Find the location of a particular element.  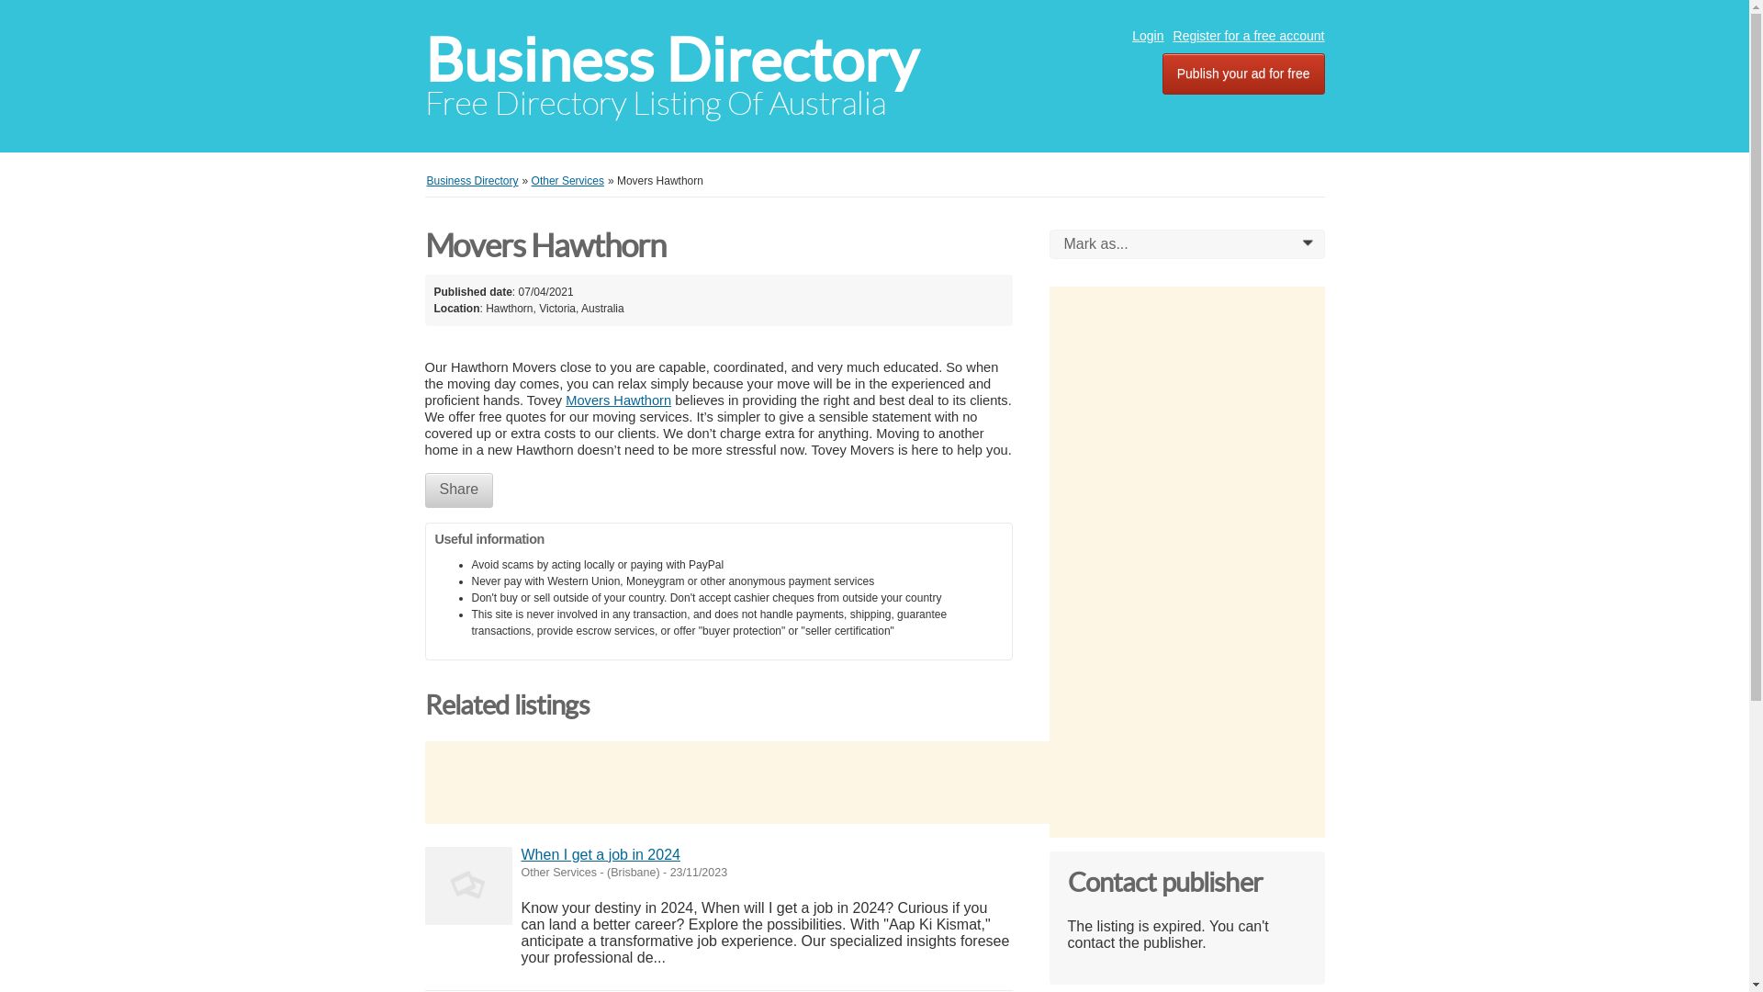

Advertisement is located at coordinates (758, 783).